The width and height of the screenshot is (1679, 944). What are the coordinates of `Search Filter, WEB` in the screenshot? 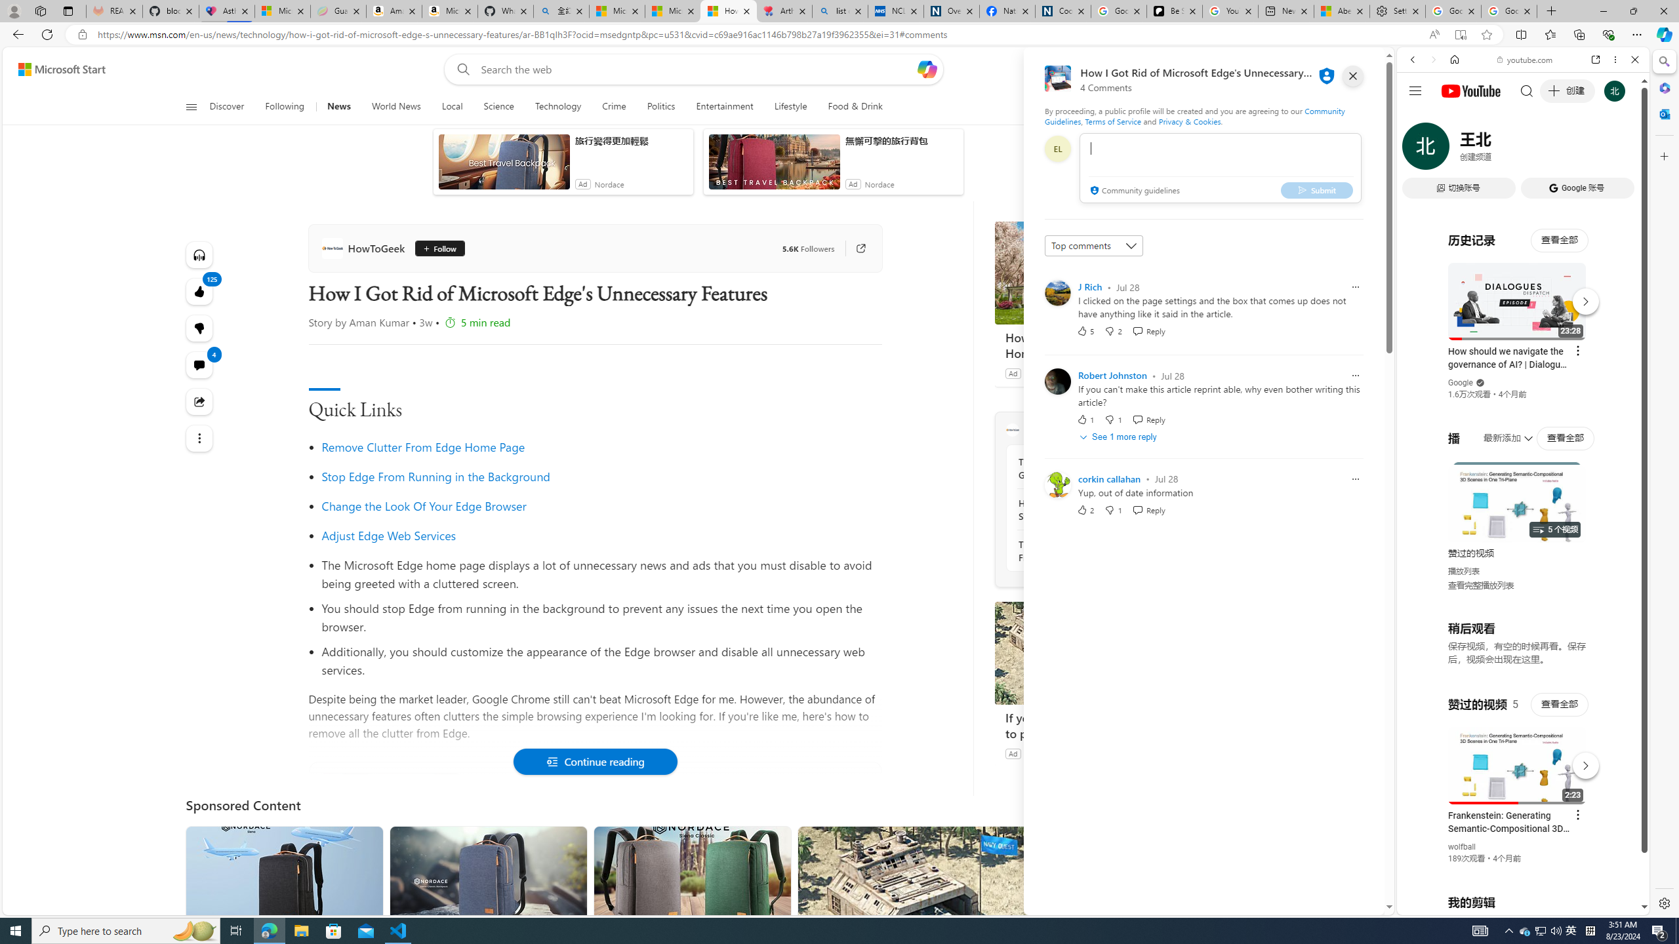 It's located at (1419, 149).